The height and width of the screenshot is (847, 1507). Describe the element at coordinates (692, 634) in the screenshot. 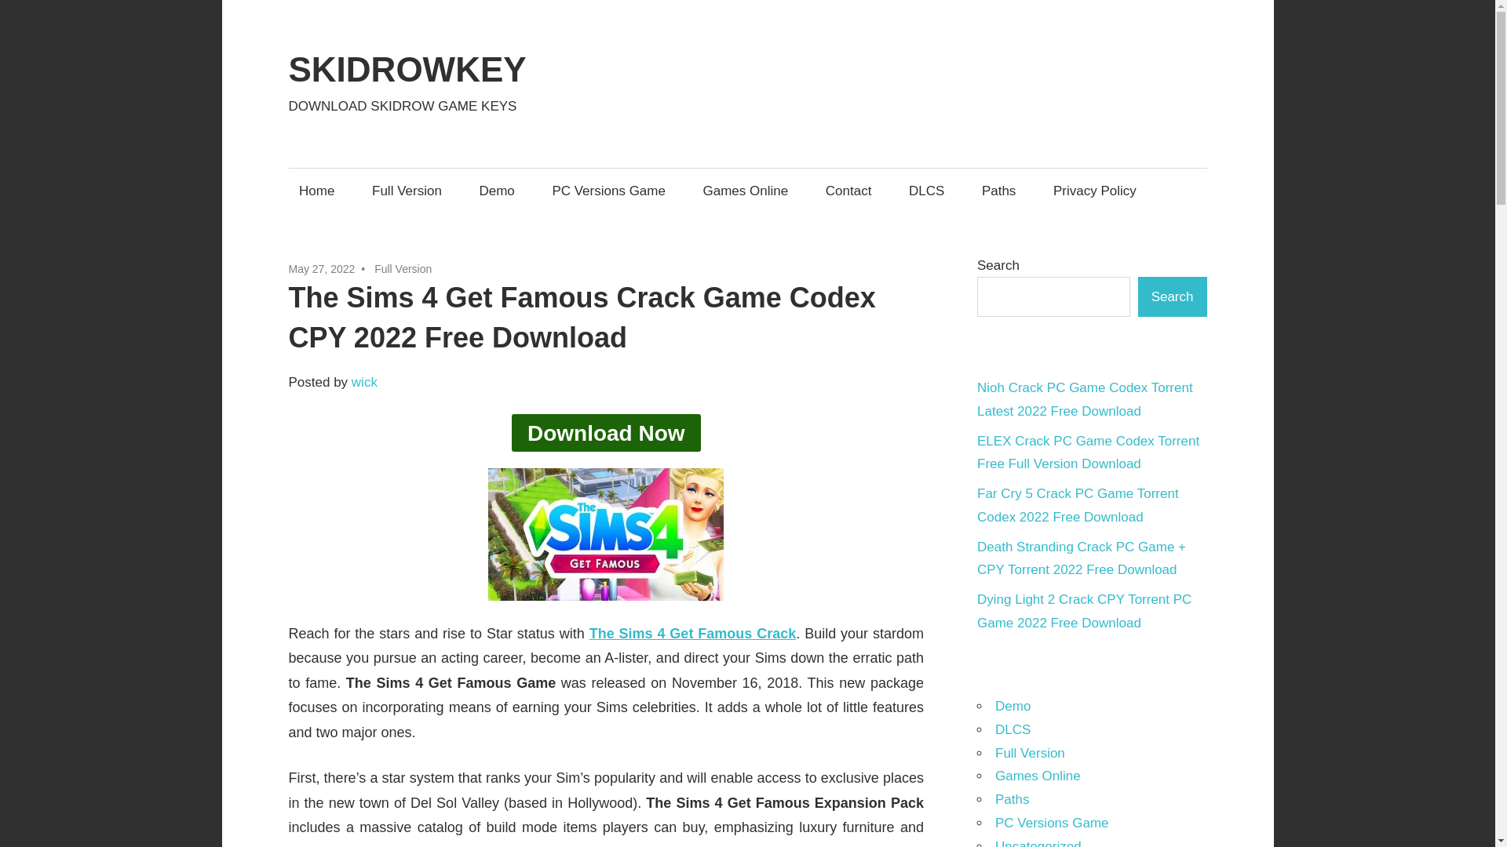

I see `The Sims 4 Get Famous Crack` at that location.